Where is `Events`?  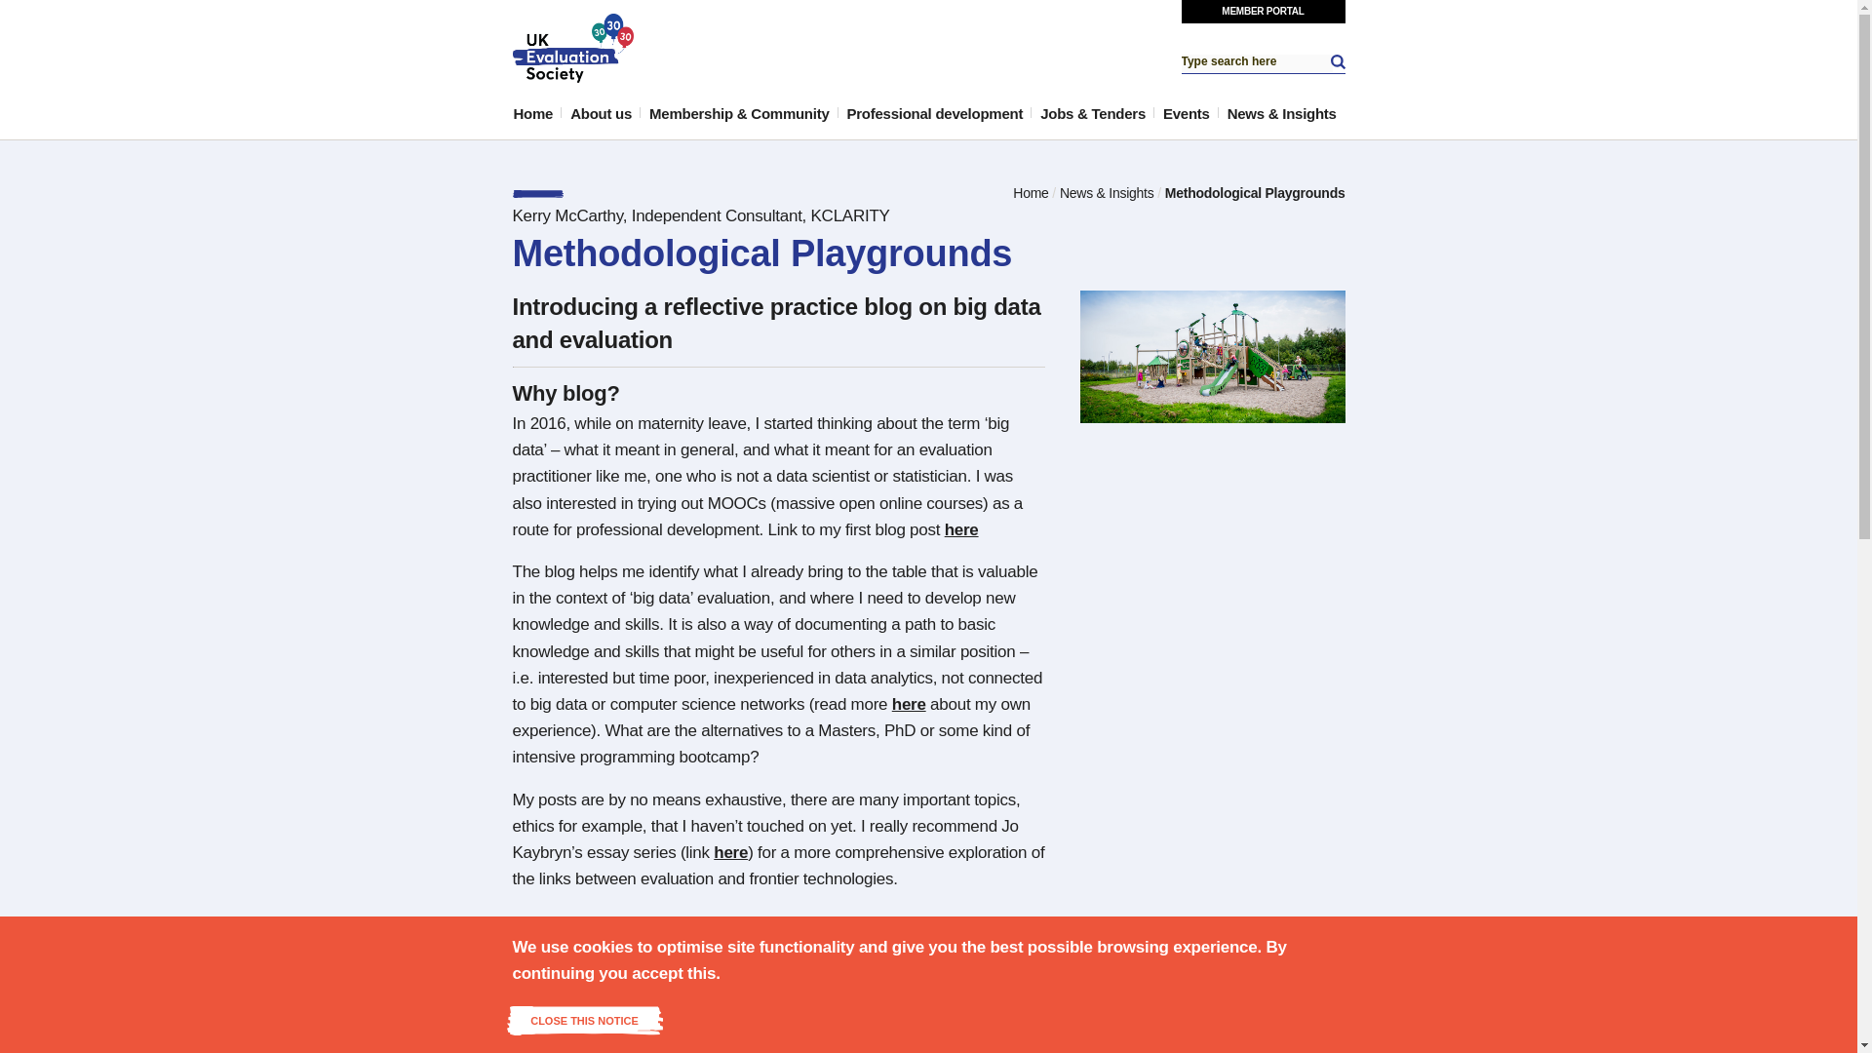 Events is located at coordinates (1187, 113).